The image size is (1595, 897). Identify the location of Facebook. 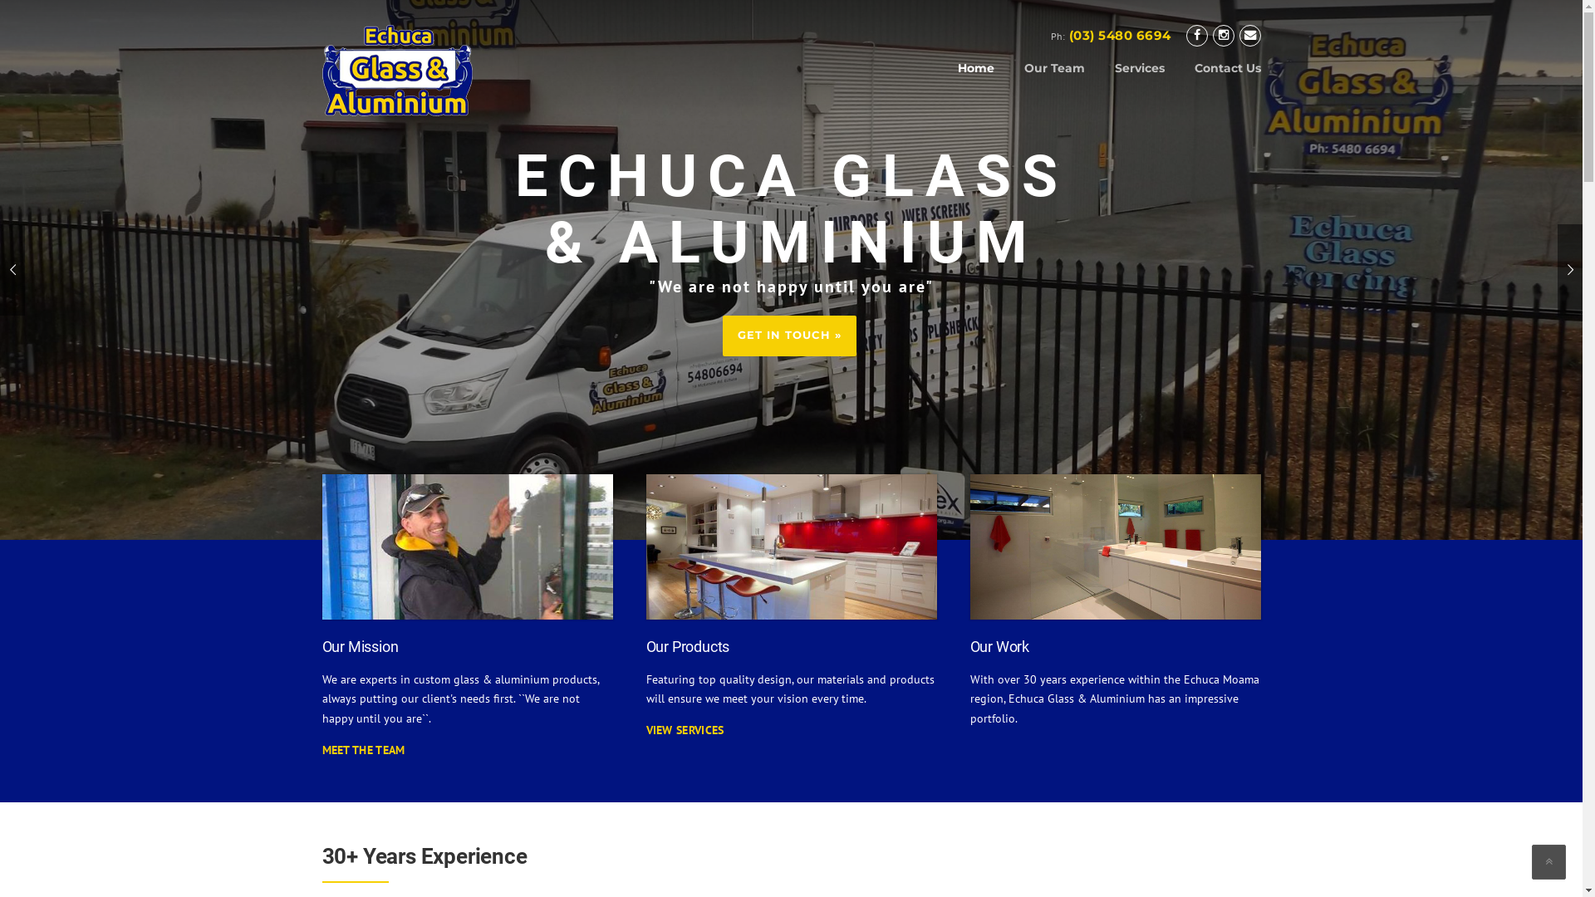
(1197, 35).